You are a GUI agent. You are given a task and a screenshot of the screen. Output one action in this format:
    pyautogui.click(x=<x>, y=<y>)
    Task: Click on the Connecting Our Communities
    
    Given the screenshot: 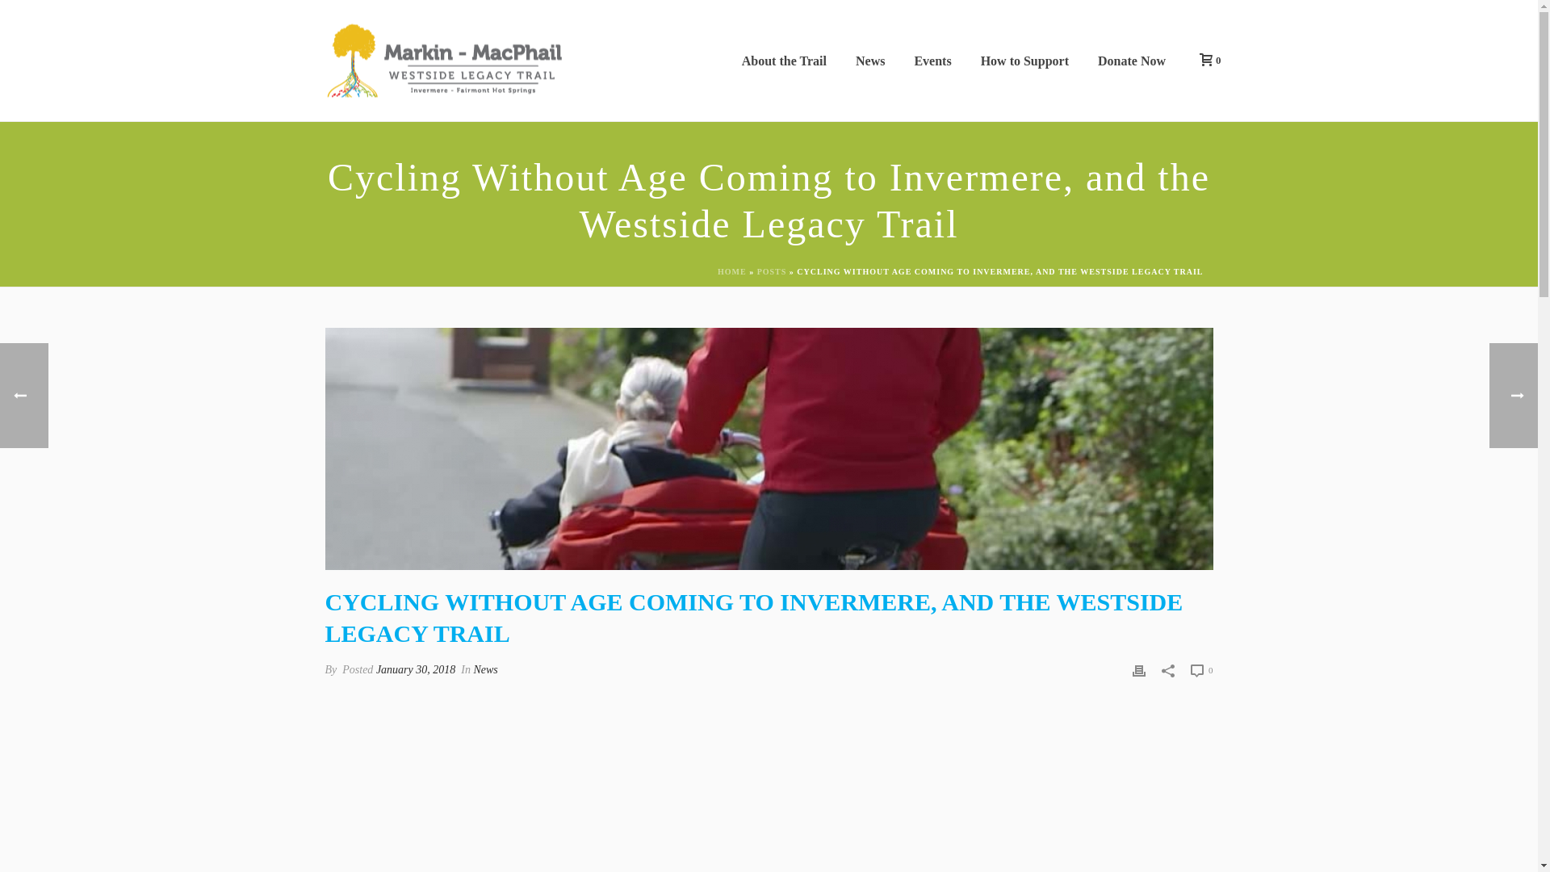 What is the action you would take?
    pyautogui.click(x=446, y=60)
    